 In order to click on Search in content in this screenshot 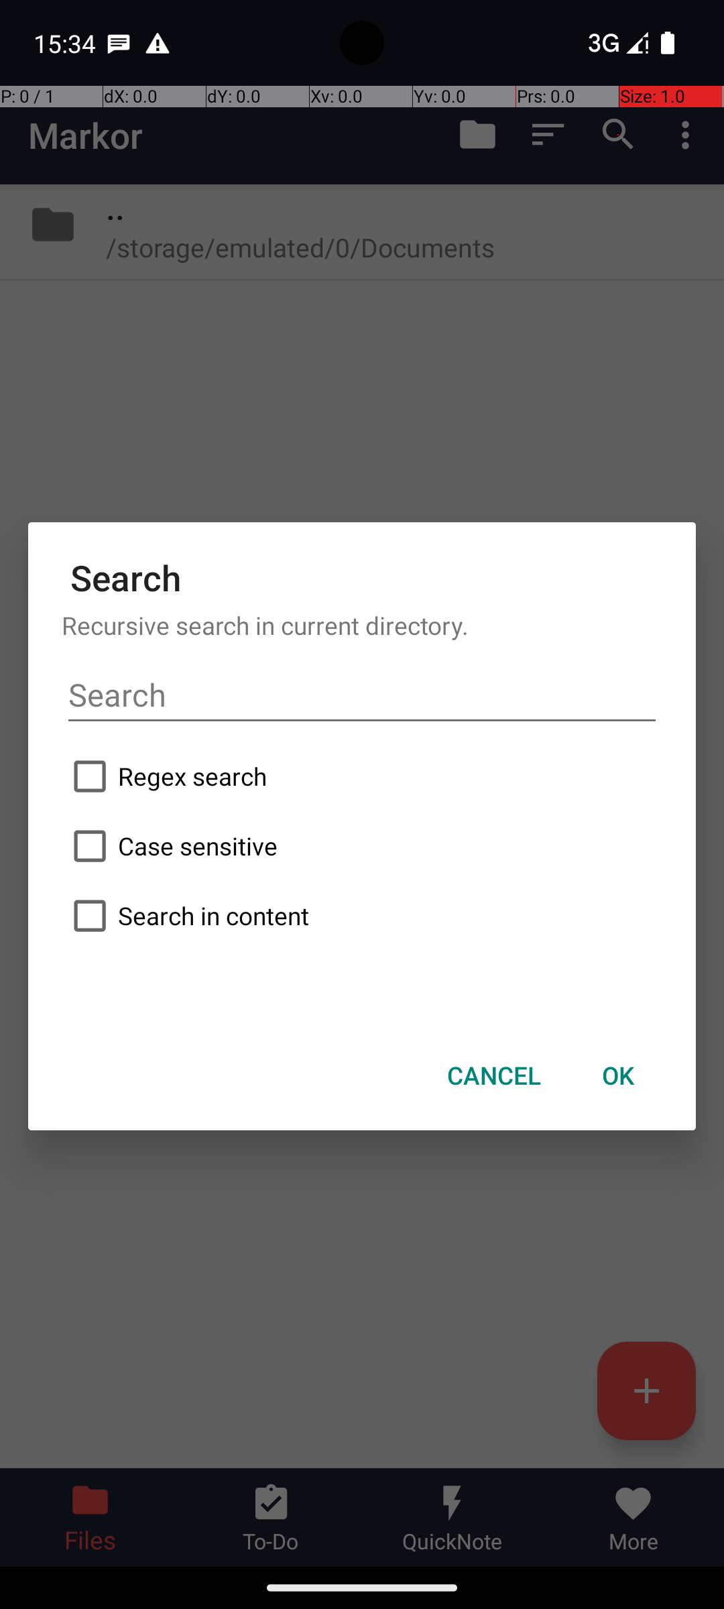, I will do `click(362, 916)`.